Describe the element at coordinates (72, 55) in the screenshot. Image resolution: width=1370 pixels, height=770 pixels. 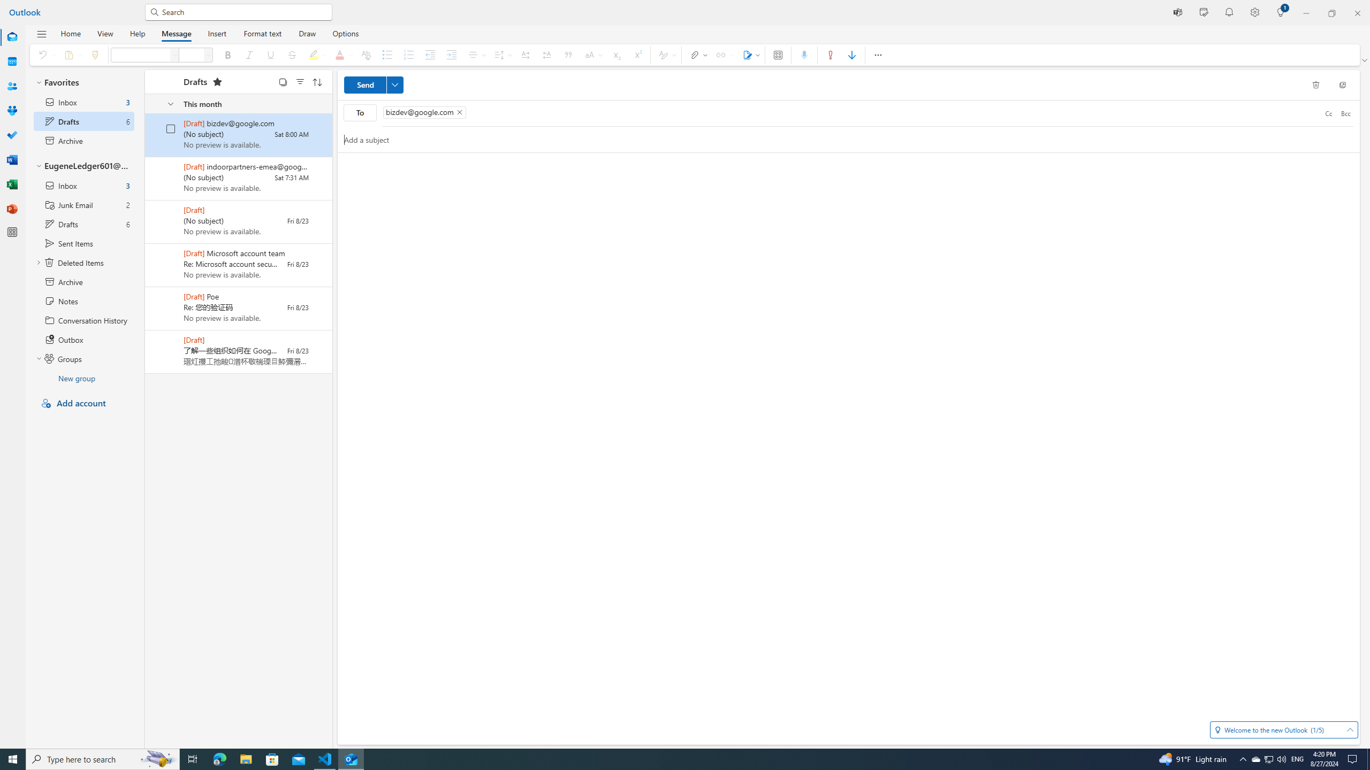
I see `Paste` at that location.